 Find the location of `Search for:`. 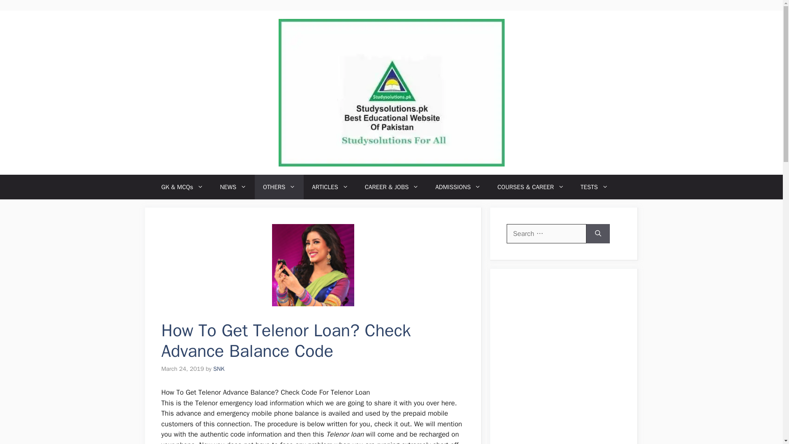

Search for: is located at coordinates (546, 234).